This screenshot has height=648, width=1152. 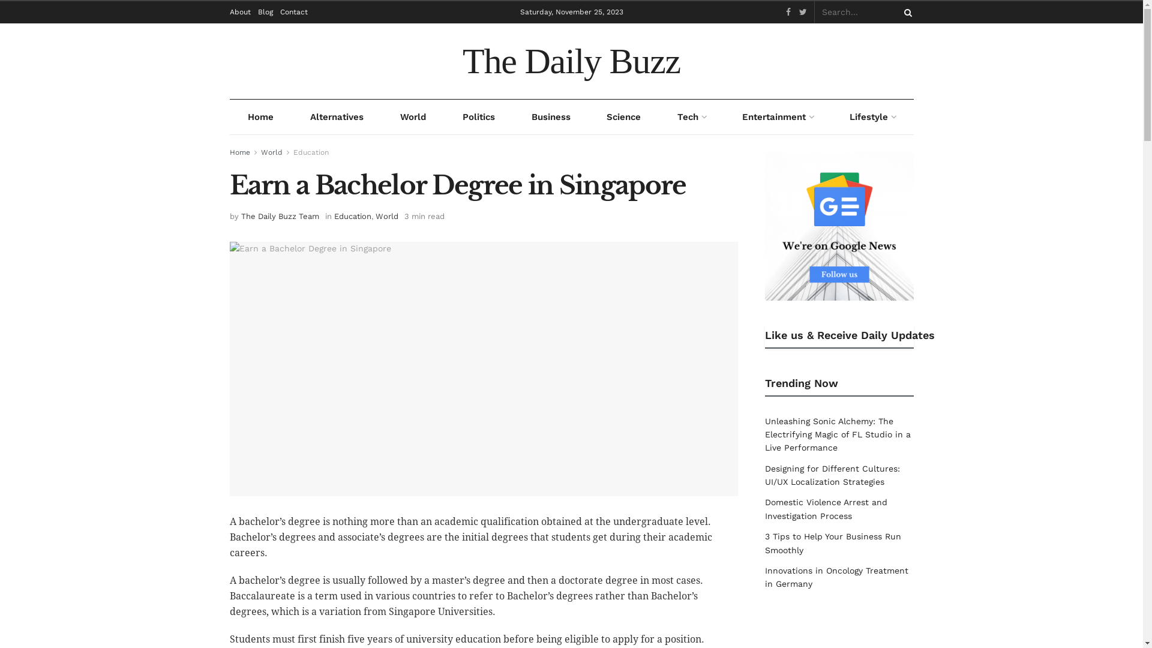 What do you see at coordinates (413, 117) in the screenshot?
I see `World` at bounding box center [413, 117].